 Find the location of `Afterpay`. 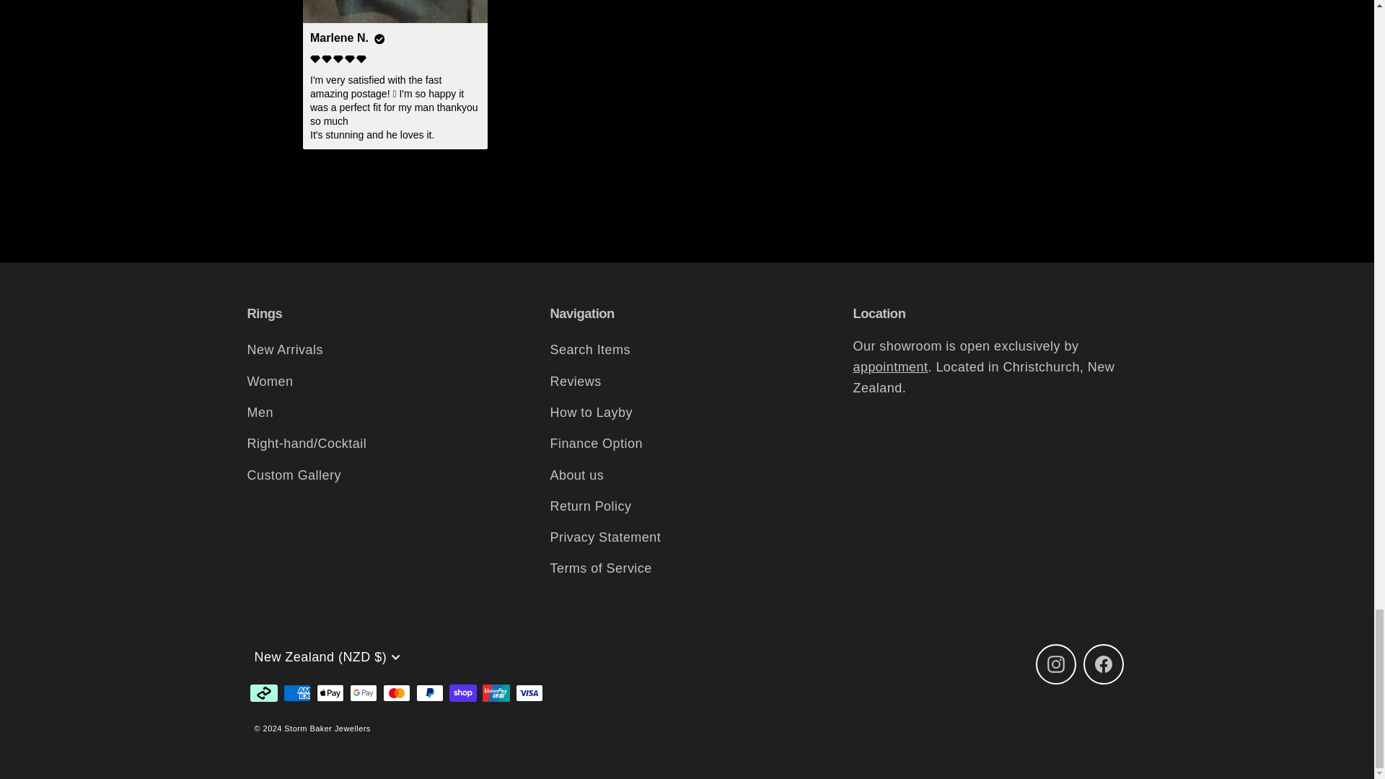

Afterpay is located at coordinates (263, 693).